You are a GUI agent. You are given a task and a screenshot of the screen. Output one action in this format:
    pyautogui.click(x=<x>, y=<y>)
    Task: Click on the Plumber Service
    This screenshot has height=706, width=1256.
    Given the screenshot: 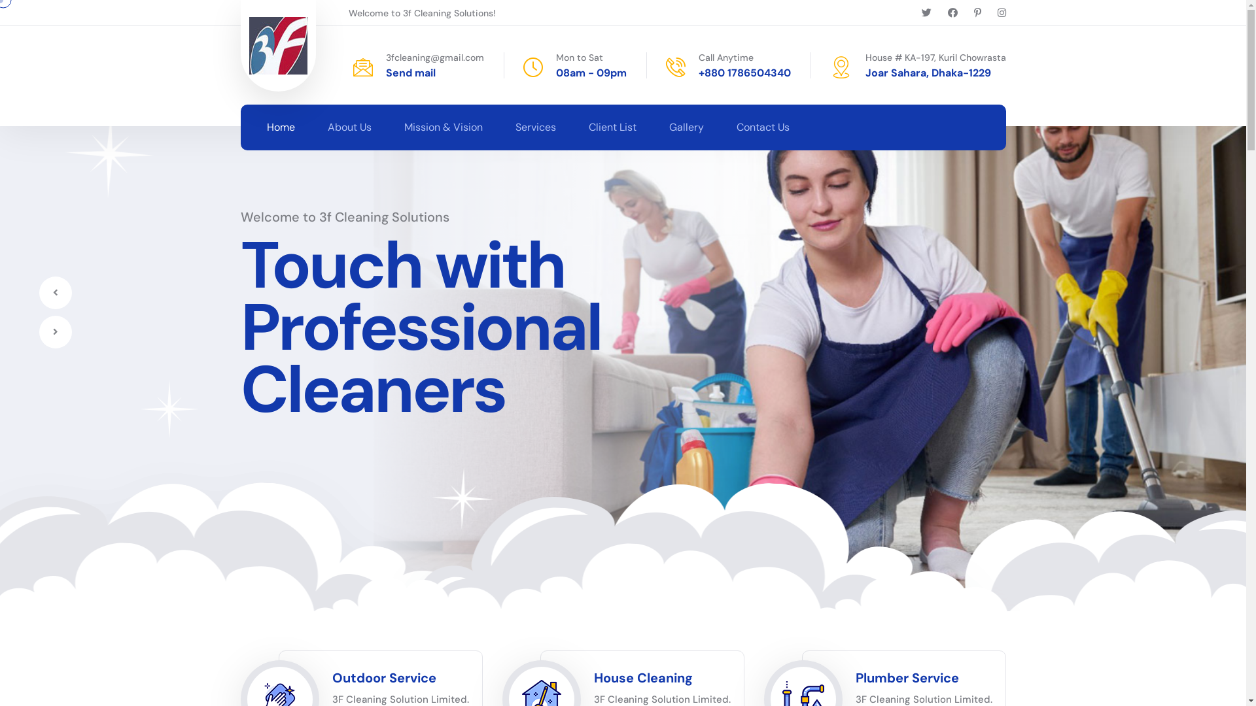 What is the action you would take?
    pyautogui.click(x=907, y=678)
    